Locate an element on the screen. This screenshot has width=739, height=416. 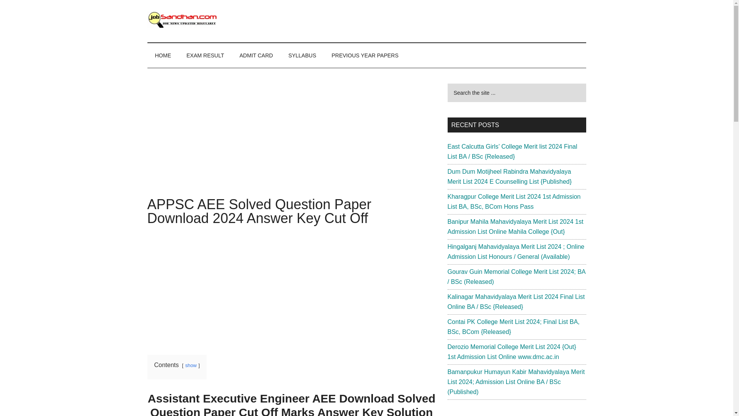
Advertisement is located at coordinates (291, 288).